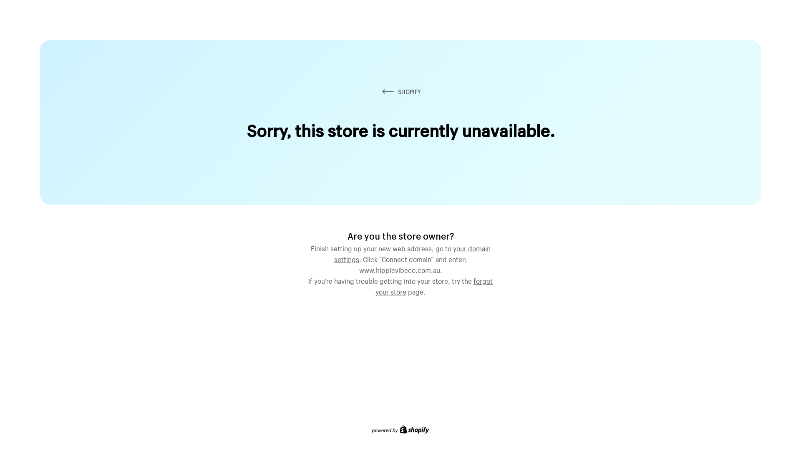 The image size is (801, 450). Describe the element at coordinates (400, 92) in the screenshot. I see `SHOPIFY` at that location.